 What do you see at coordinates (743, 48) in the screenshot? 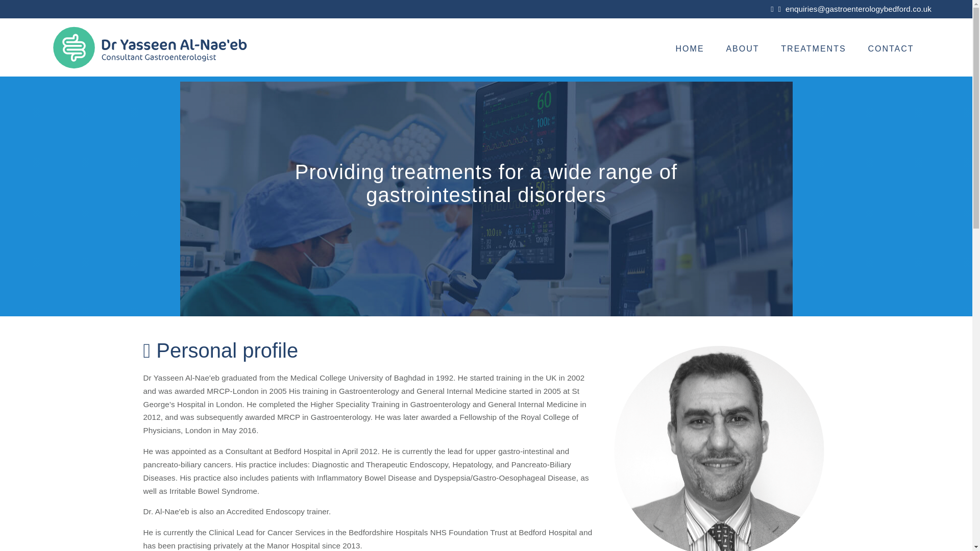
I see `ABOUT` at bounding box center [743, 48].